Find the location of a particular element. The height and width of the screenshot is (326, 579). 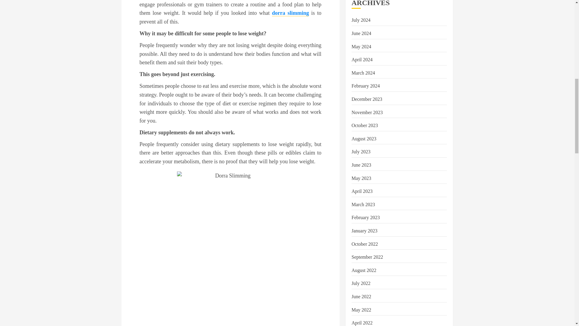

dorra slimming is located at coordinates (291, 13).